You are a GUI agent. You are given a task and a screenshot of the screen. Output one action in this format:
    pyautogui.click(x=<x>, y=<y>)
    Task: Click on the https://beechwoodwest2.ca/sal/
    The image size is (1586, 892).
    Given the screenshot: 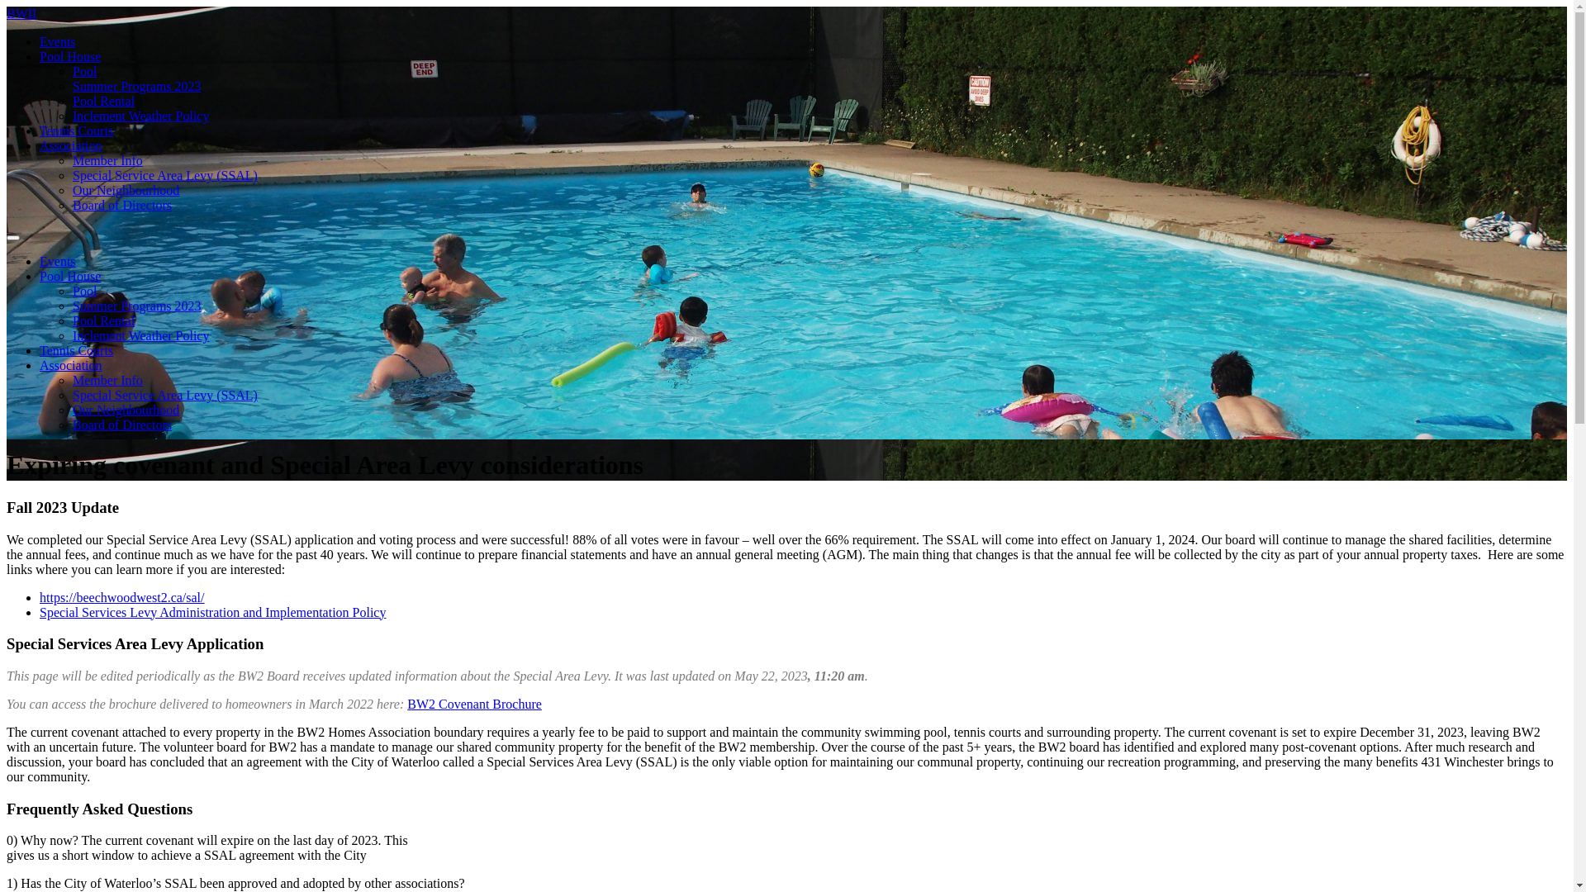 What is the action you would take?
    pyautogui.click(x=122, y=598)
    